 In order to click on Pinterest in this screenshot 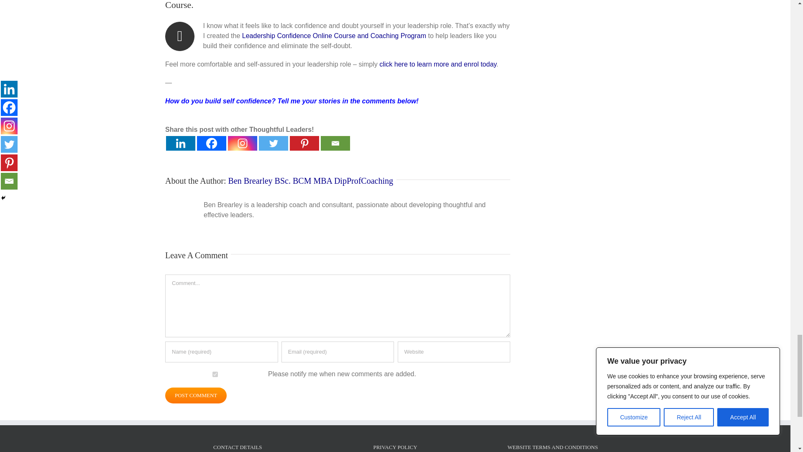, I will do `click(304, 143)`.